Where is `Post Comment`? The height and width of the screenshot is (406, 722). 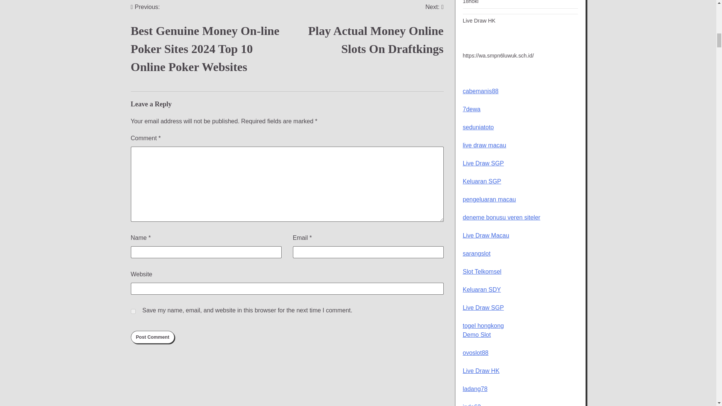
Post Comment is located at coordinates (153, 337).